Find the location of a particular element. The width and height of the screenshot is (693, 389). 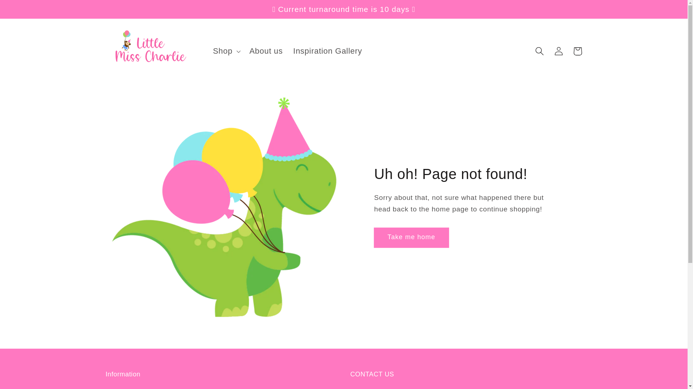

Inspiration Gallery is located at coordinates (328, 51).